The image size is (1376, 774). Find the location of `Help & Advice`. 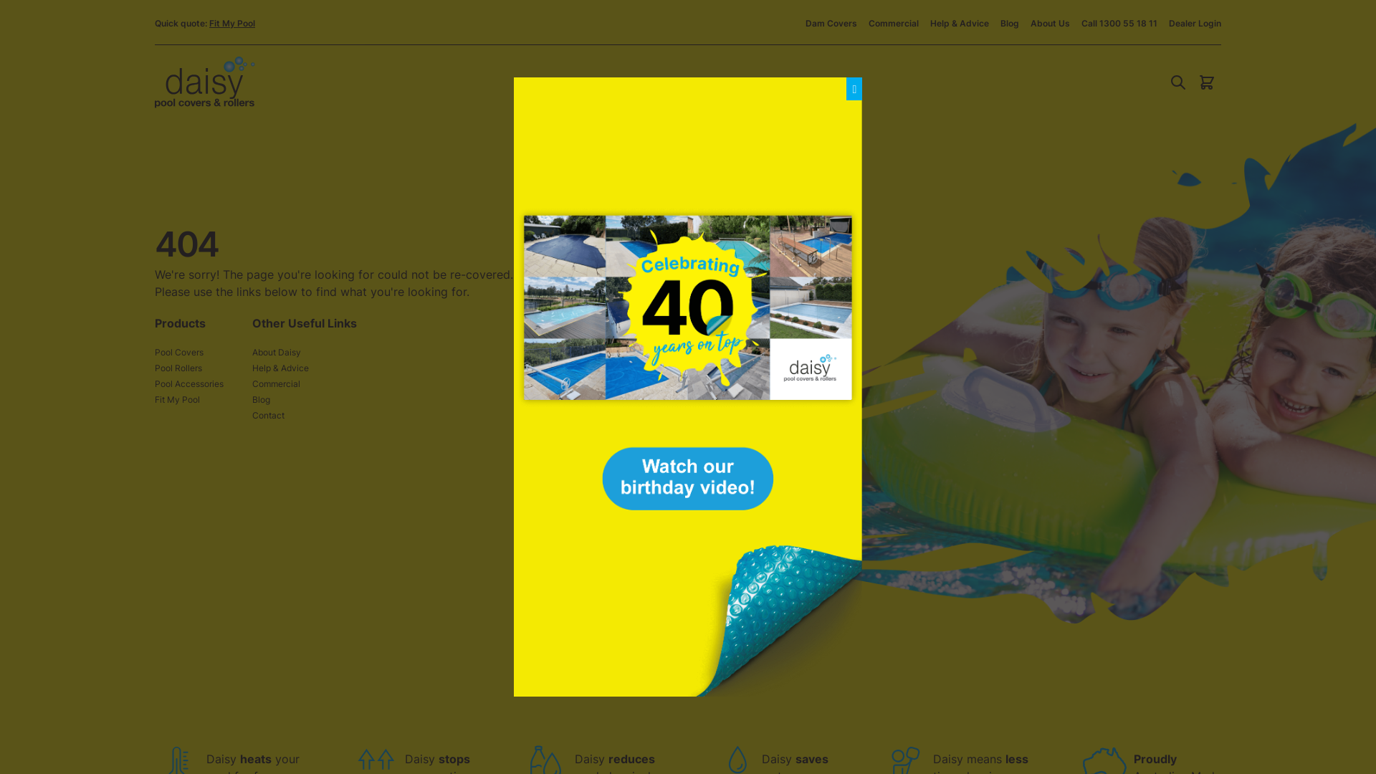

Help & Advice is located at coordinates (281, 368).